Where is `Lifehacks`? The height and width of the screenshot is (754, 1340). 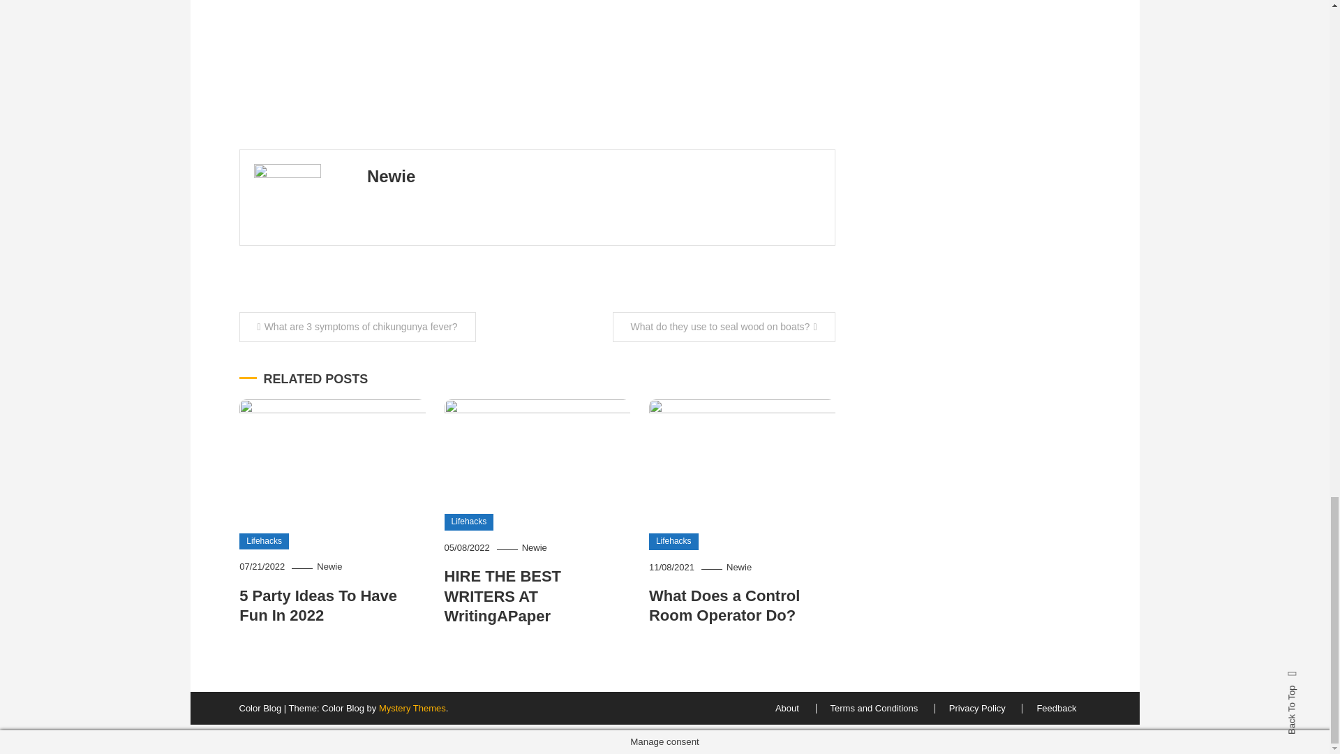 Lifehacks is located at coordinates (264, 542).